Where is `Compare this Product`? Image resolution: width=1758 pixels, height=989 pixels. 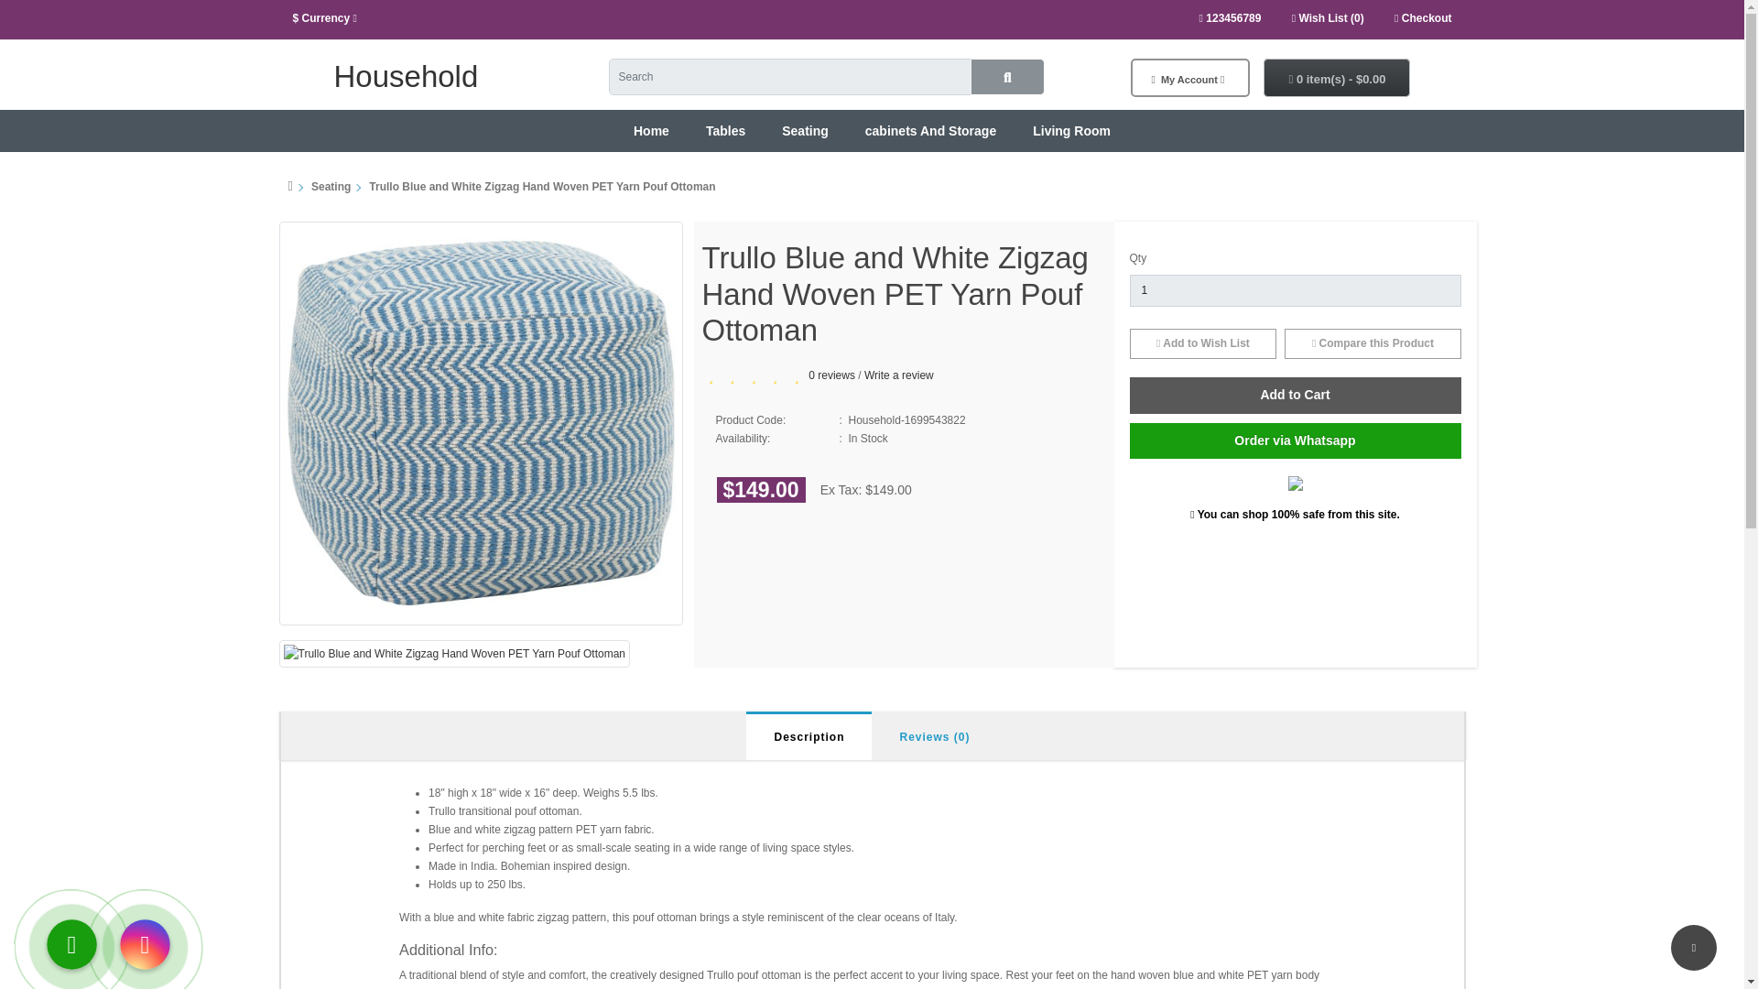
Compare this Product is located at coordinates (1373, 344).